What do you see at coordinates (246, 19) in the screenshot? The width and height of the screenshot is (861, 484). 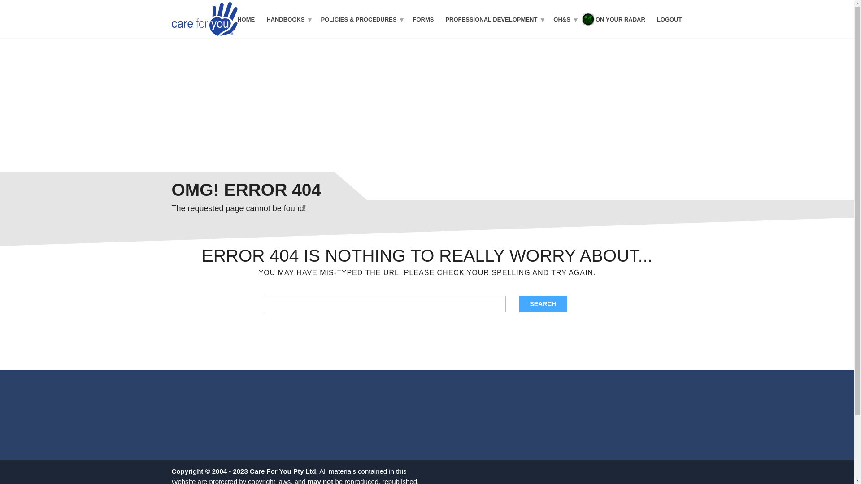 I see `HOME` at bounding box center [246, 19].